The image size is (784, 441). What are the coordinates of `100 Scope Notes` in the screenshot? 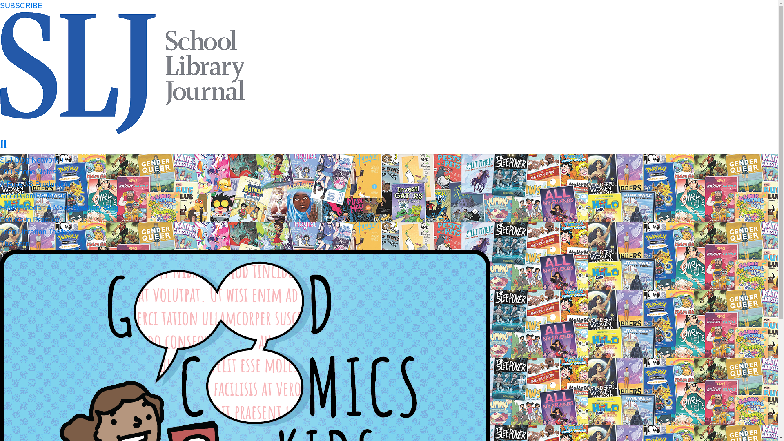 It's located at (28, 171).